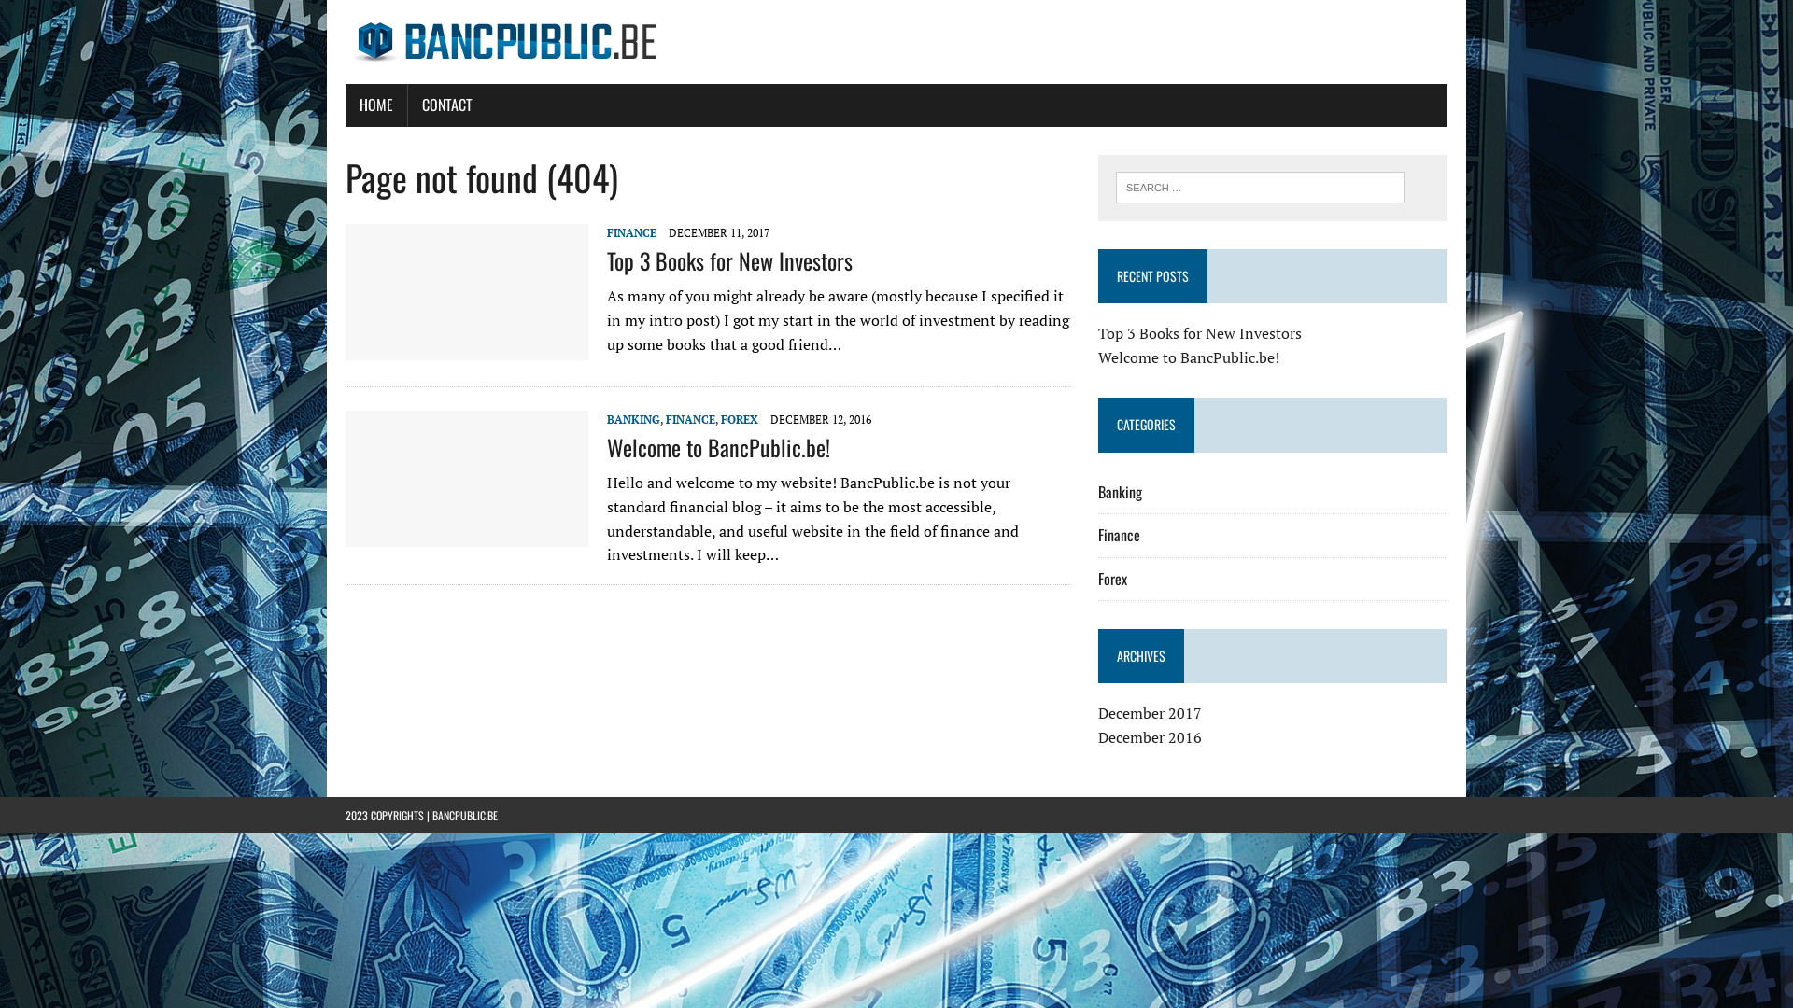 This screenshot has height=1008, width=1793. What do you see at coordinates (1121, 491) in the screenshot?
I see `Banking` at bounding box center [1121, 491].